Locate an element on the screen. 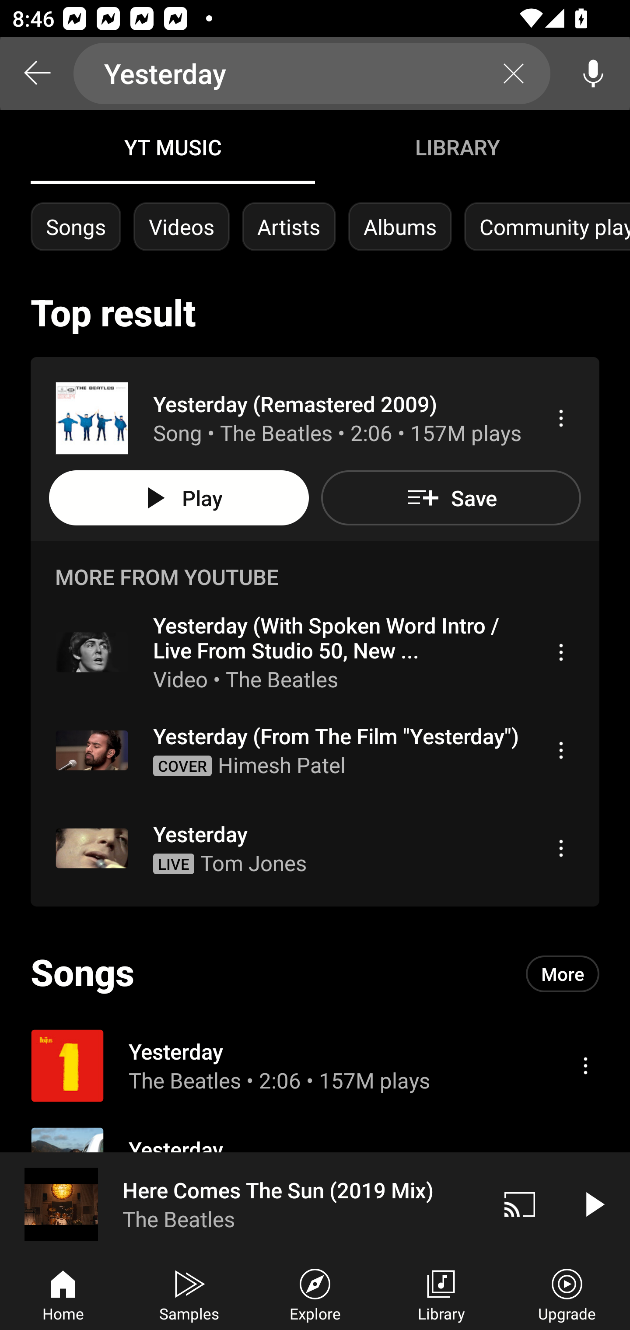  Menu is located at coordinates (561, 750).